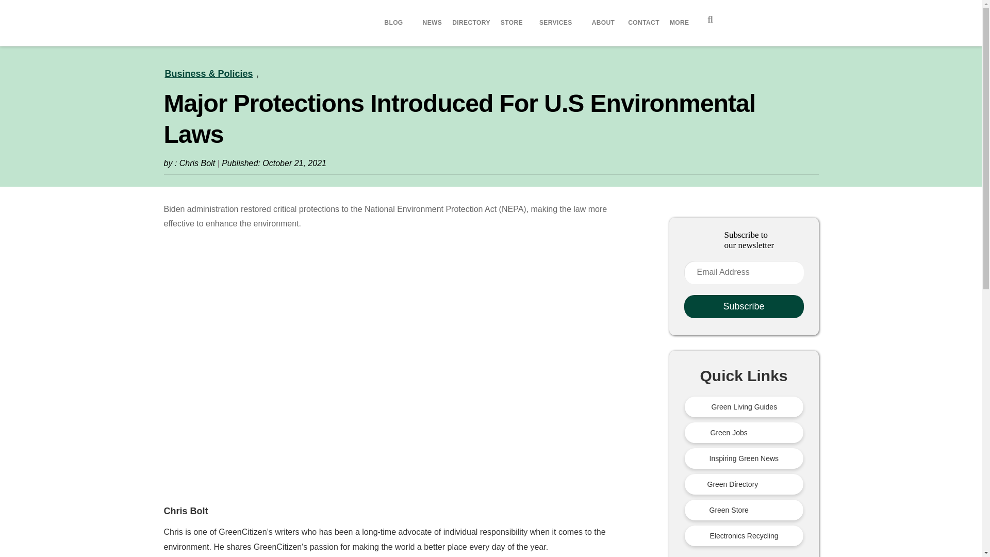 This screenshot has height=557, width=990. Describe the element at coordinates (605, 22) in the screenshot. I see `ABOUT` at that location.